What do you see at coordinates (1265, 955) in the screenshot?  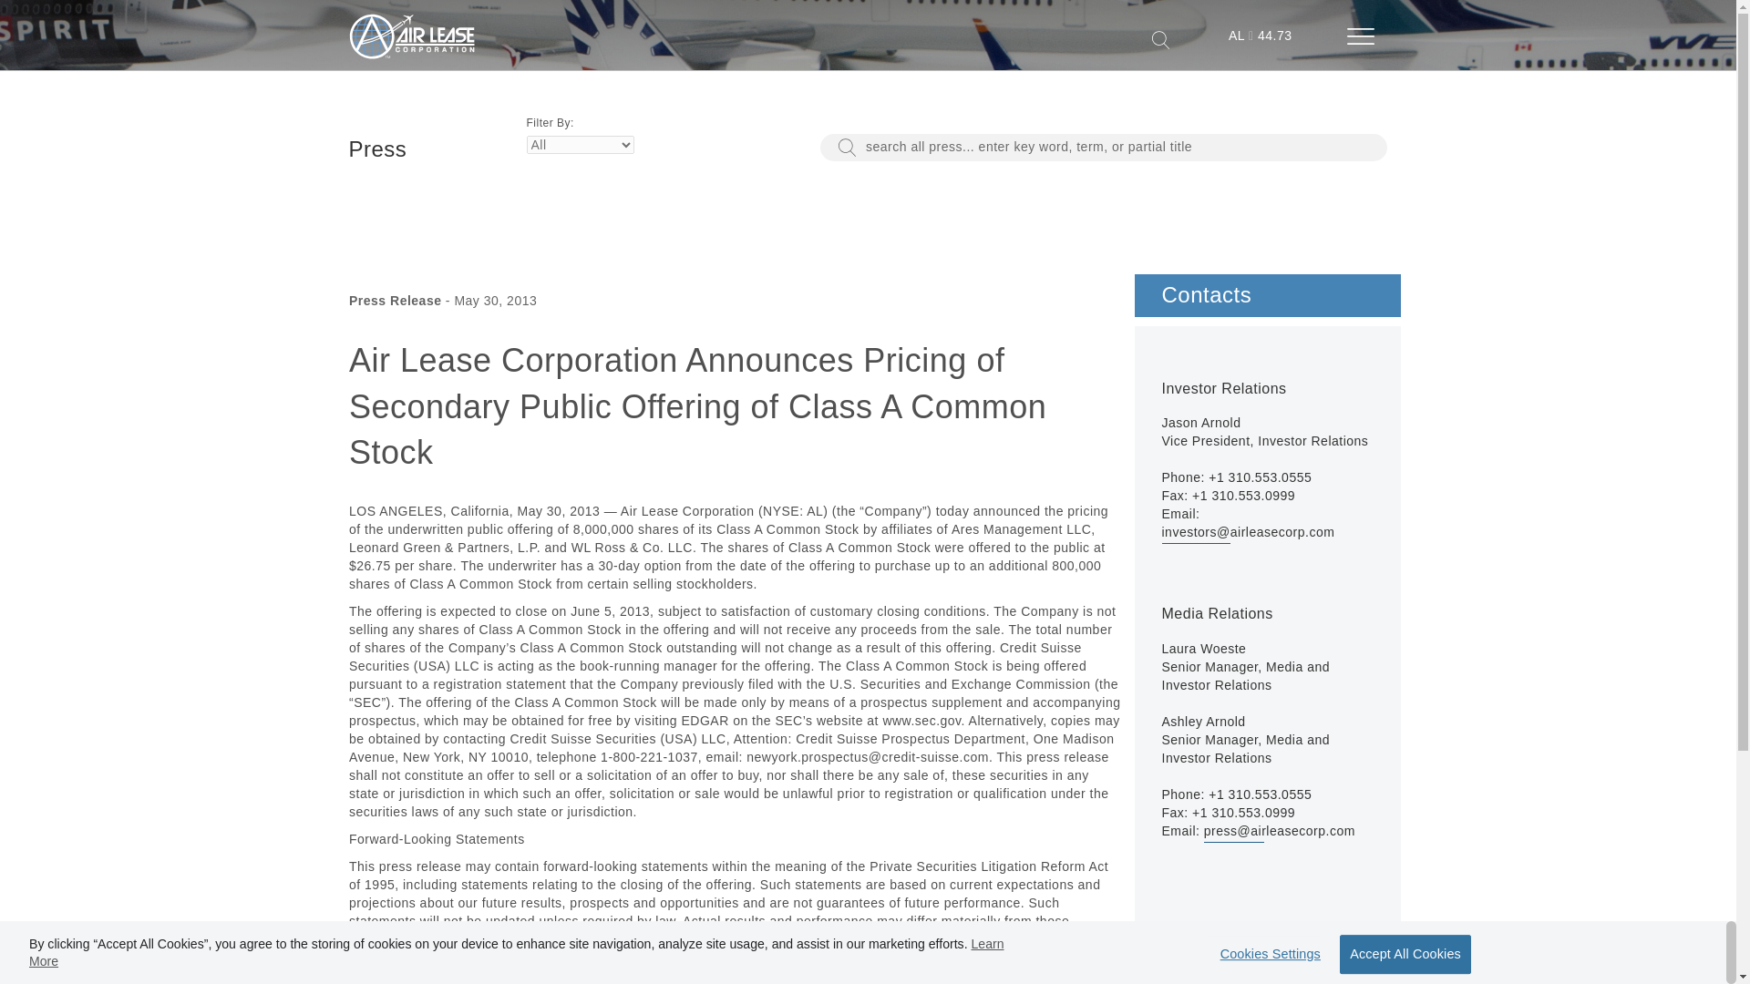 I see `Open Preference Center Button` at bounding box center [1265, 955].